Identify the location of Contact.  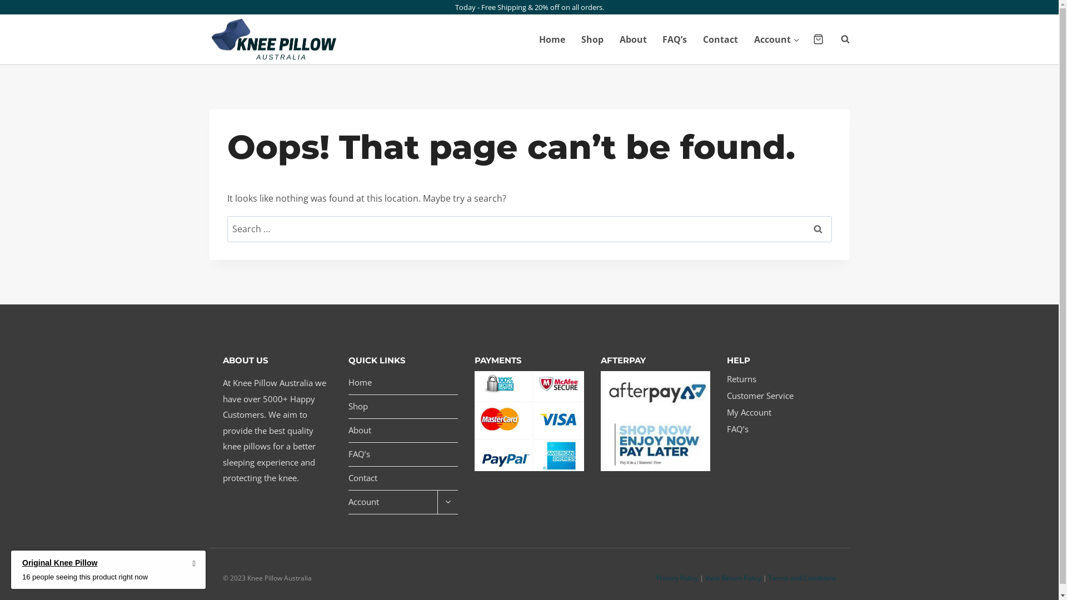
(721, 39).